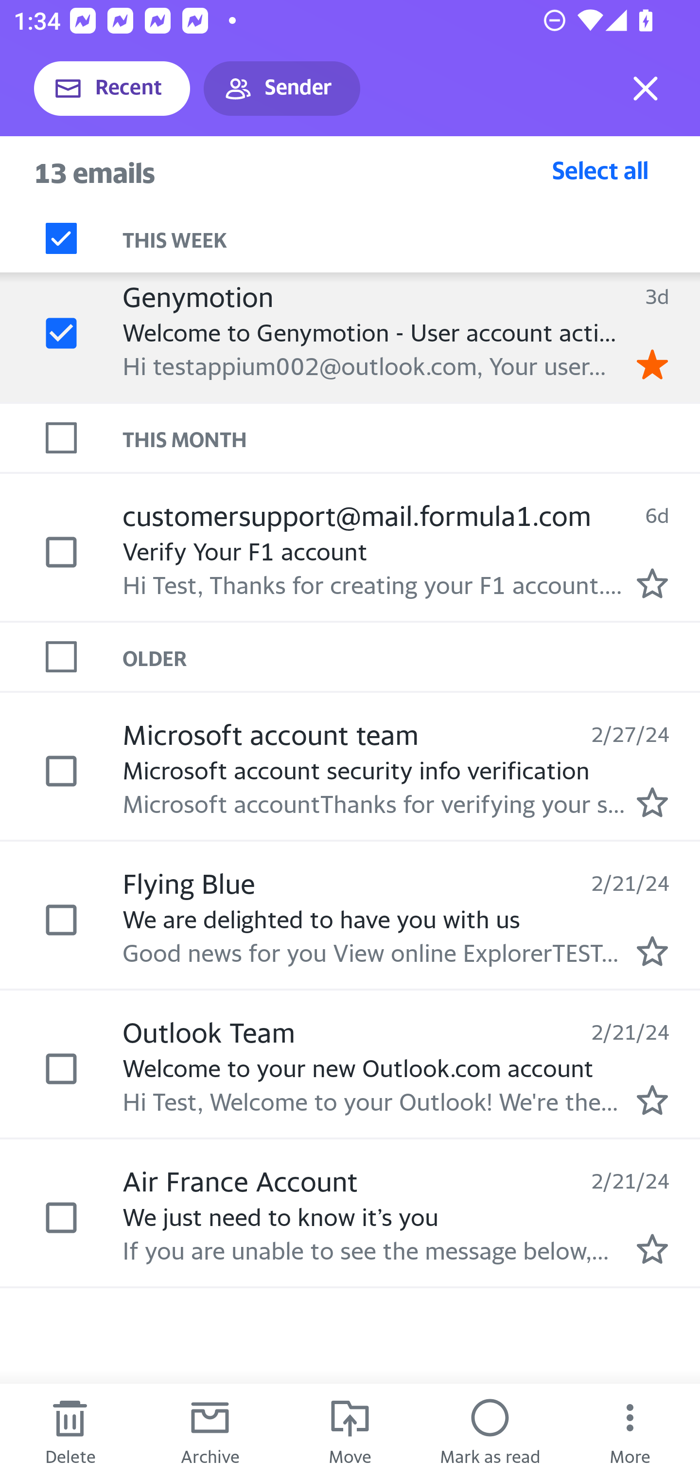  Describe the element at coordinates (411, 438) in the screenshot. I see `THIS MONTH` at that location.